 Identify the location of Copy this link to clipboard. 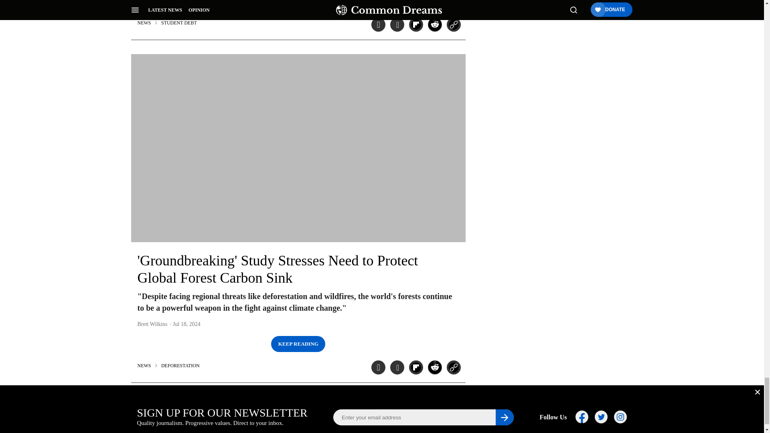
(453, 24).